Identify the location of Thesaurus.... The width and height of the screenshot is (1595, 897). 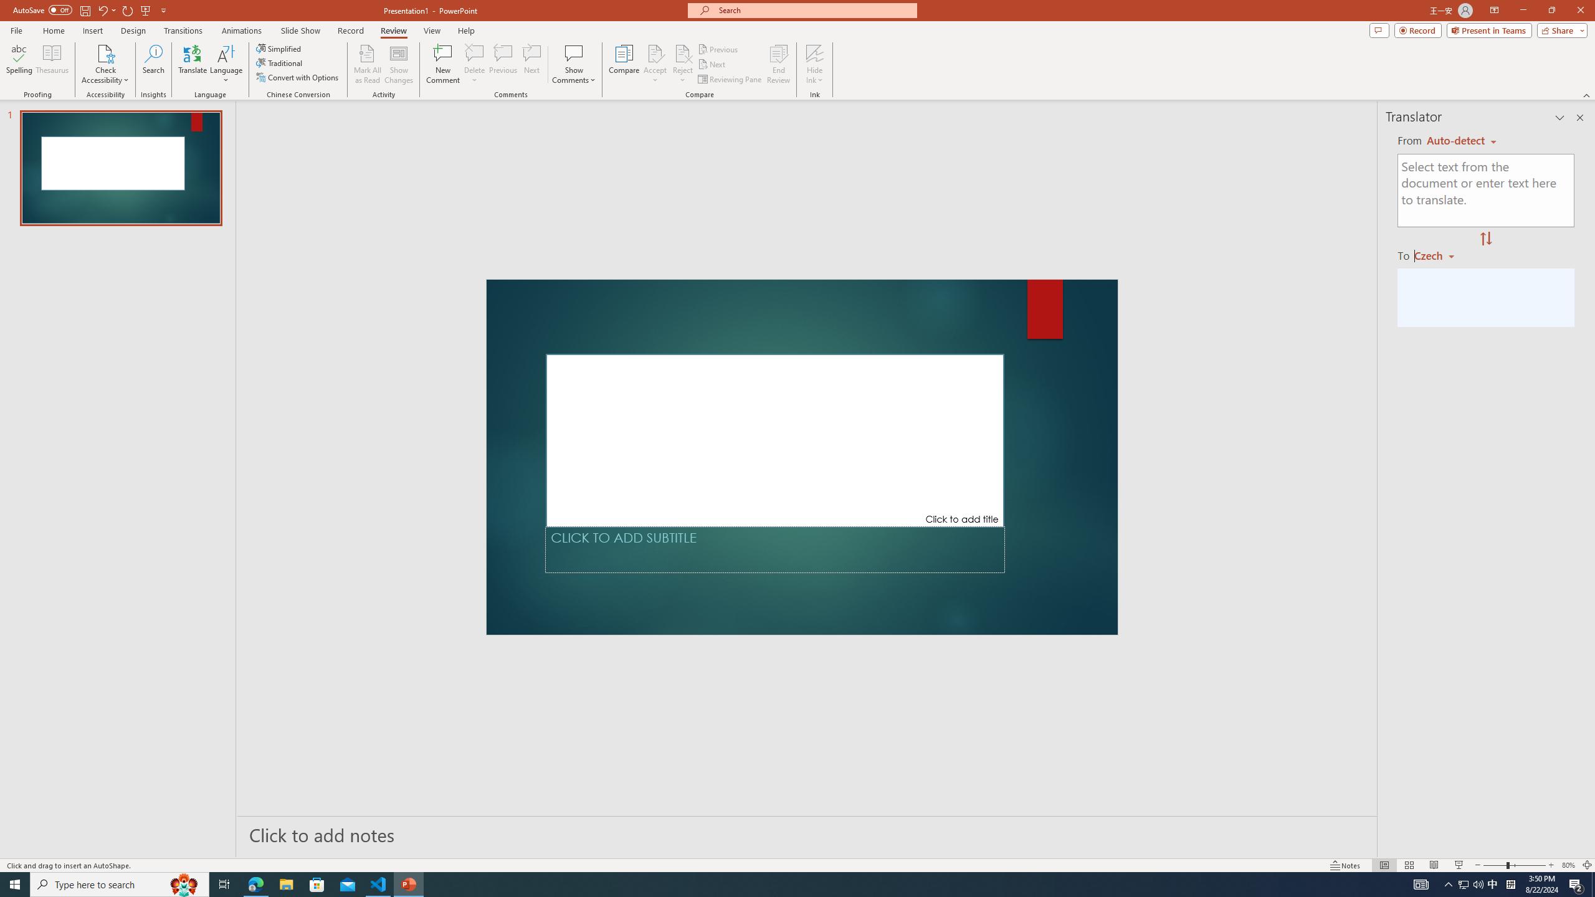
(51, 64).